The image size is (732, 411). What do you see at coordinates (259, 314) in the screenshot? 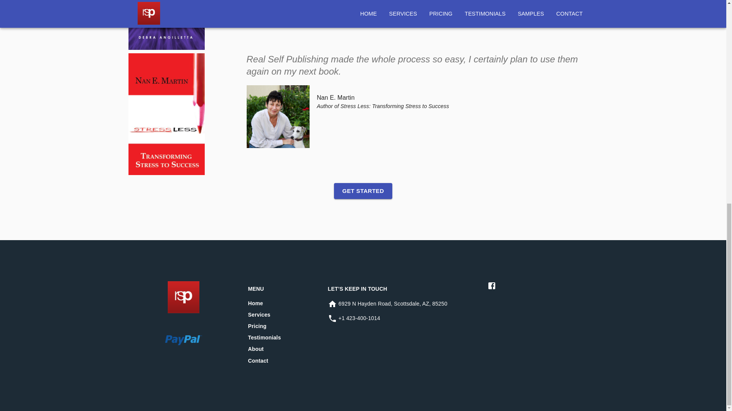
I see `Services` at bounding box center [259, 314].